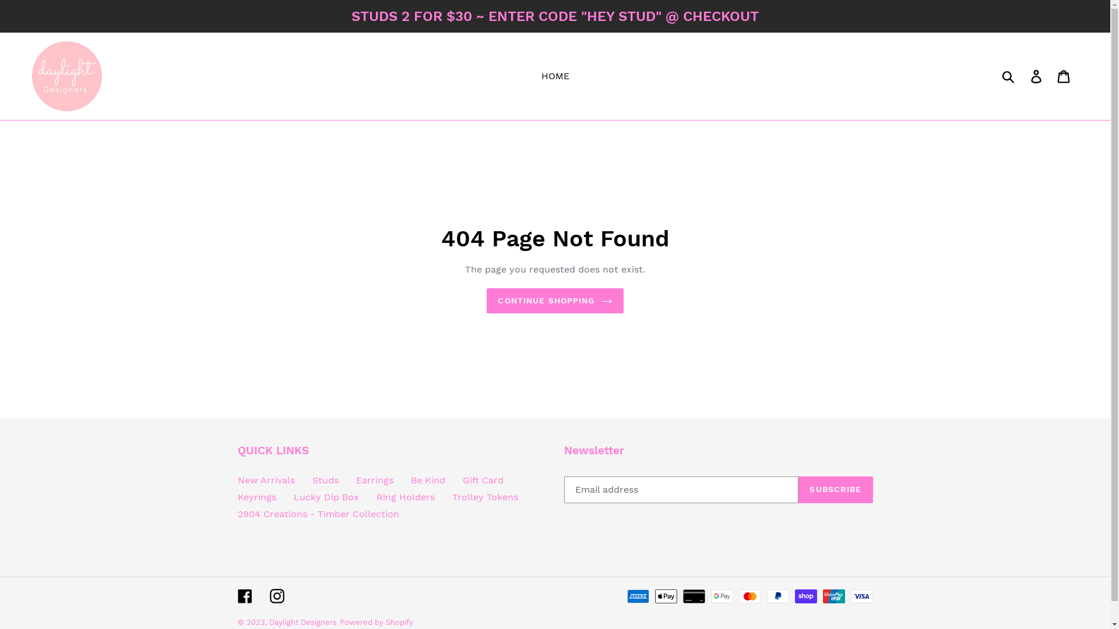  I want to click on Trolley Tokens, so click(485, 497).